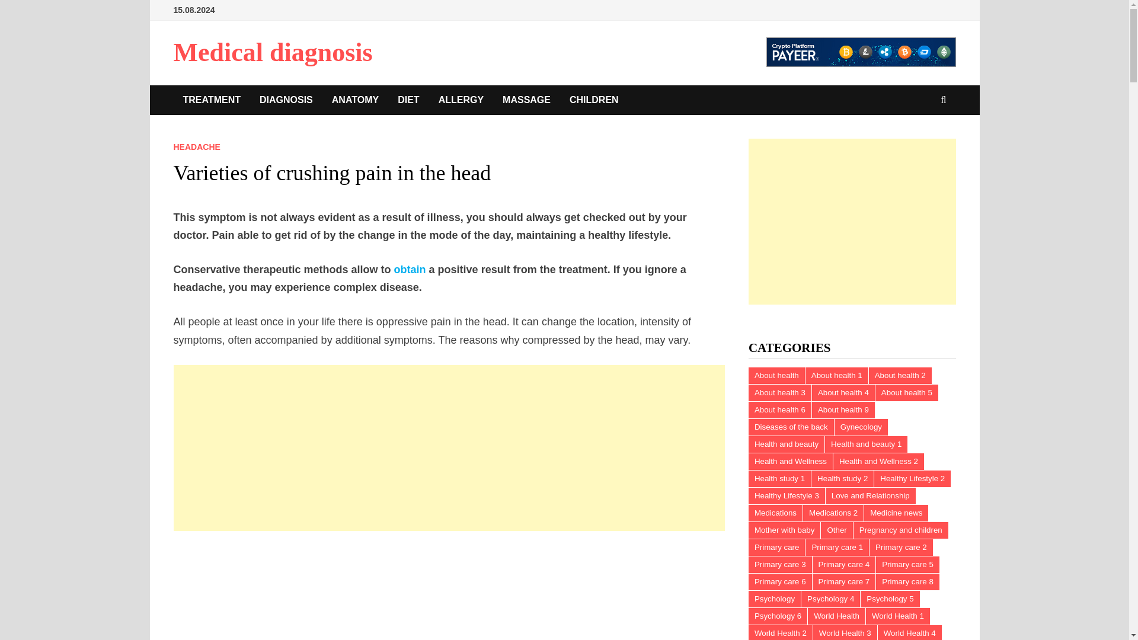 The width and height of the screenshot is (1138, 640). I want to click on TREATMENT, so click(211, 100).